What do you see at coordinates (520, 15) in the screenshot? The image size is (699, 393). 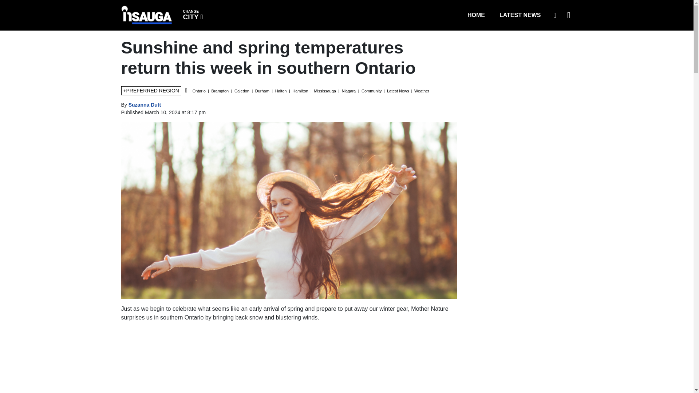 I see `LATEST NEWS` at bounding box center [520, 15].